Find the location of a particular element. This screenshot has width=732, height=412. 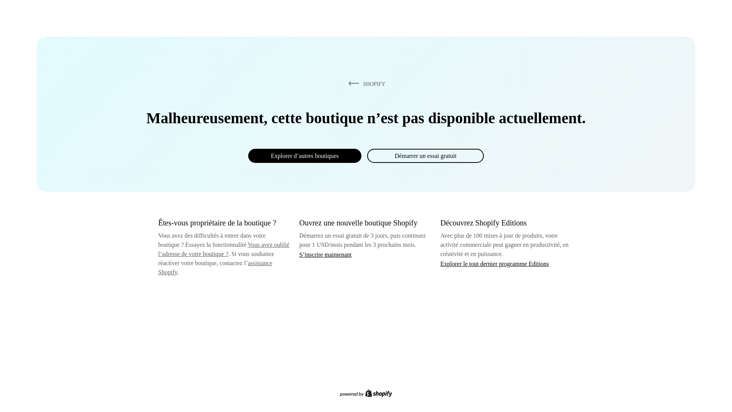

SHOPIFY is located at coordinates (365, 84).